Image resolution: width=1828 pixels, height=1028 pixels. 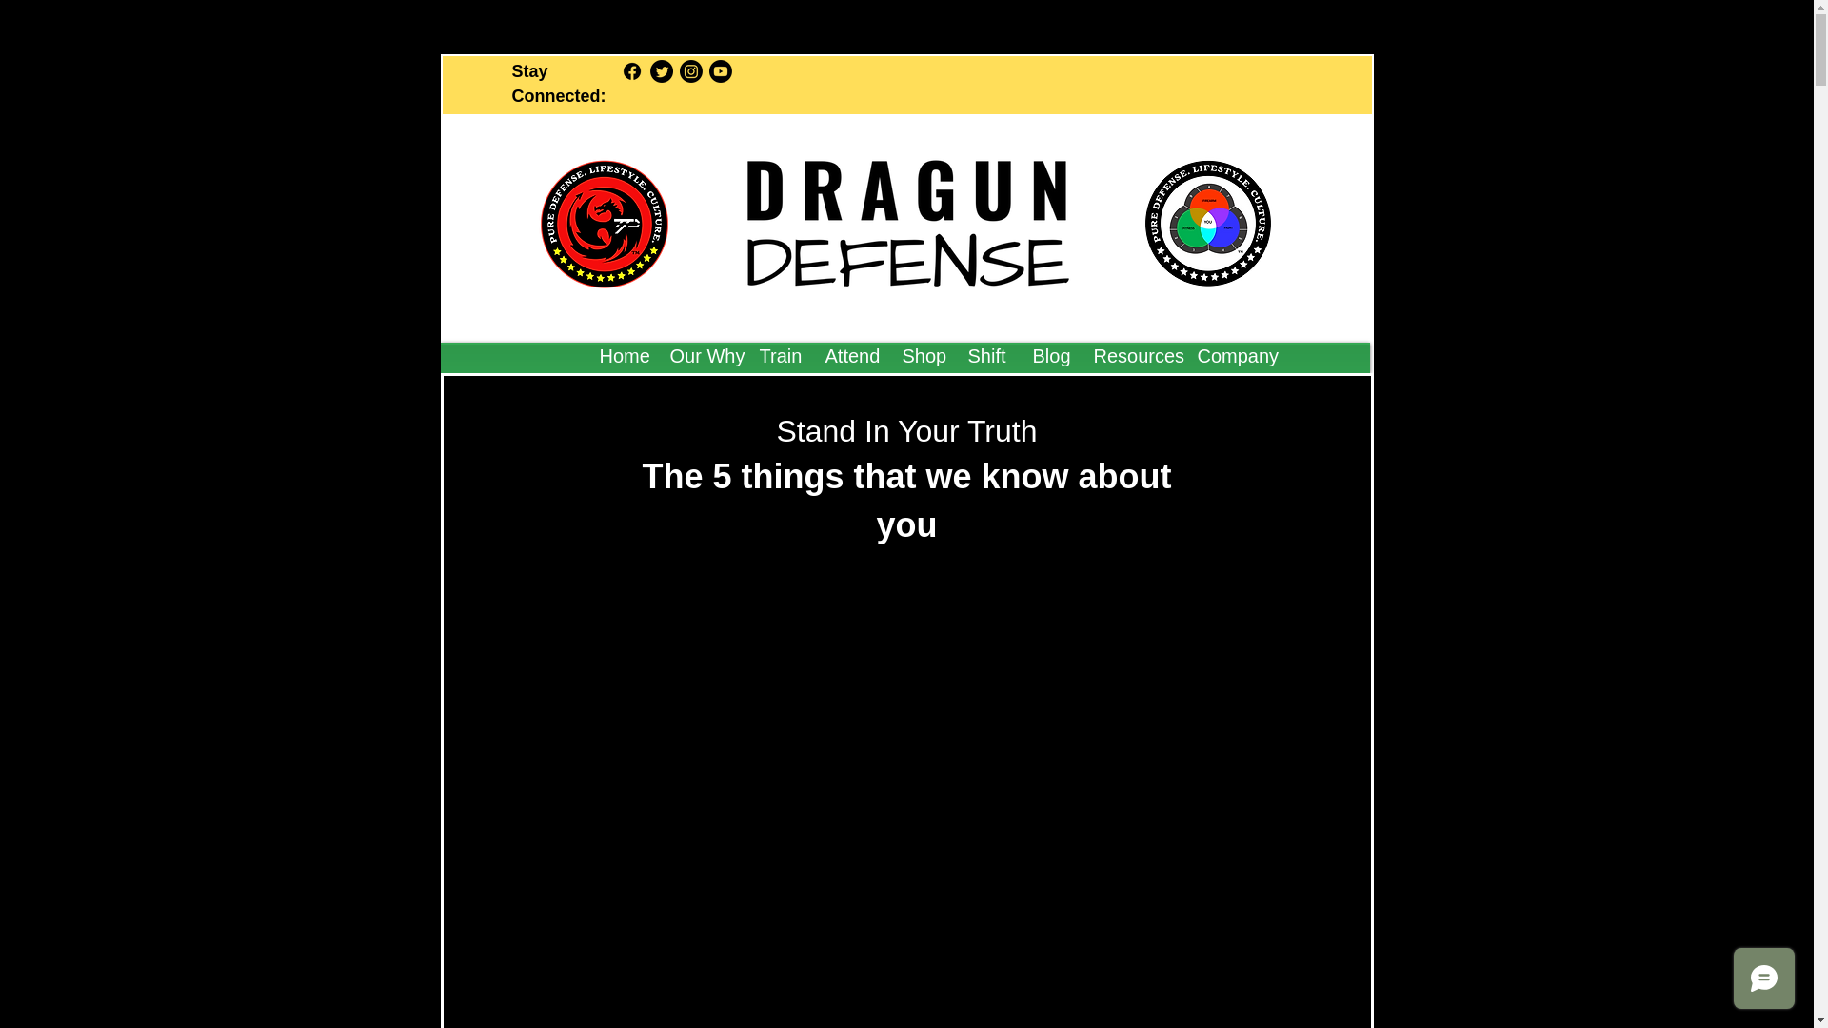 What do you see at coordinates (1230, 355) in the screenshot?
I see `Company` at bounding box center [1230, 355].